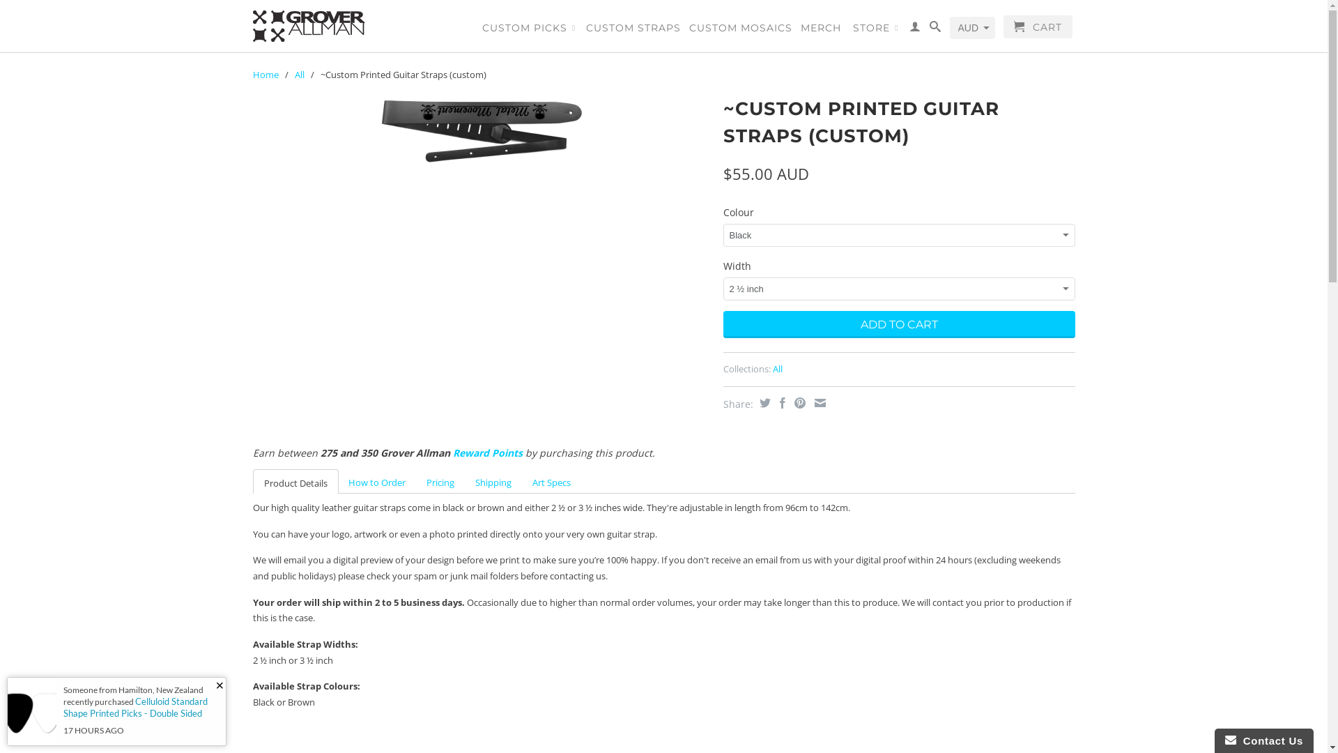 This screenshot has width=1338, height=753. I want to click on All, so click(777, 369).